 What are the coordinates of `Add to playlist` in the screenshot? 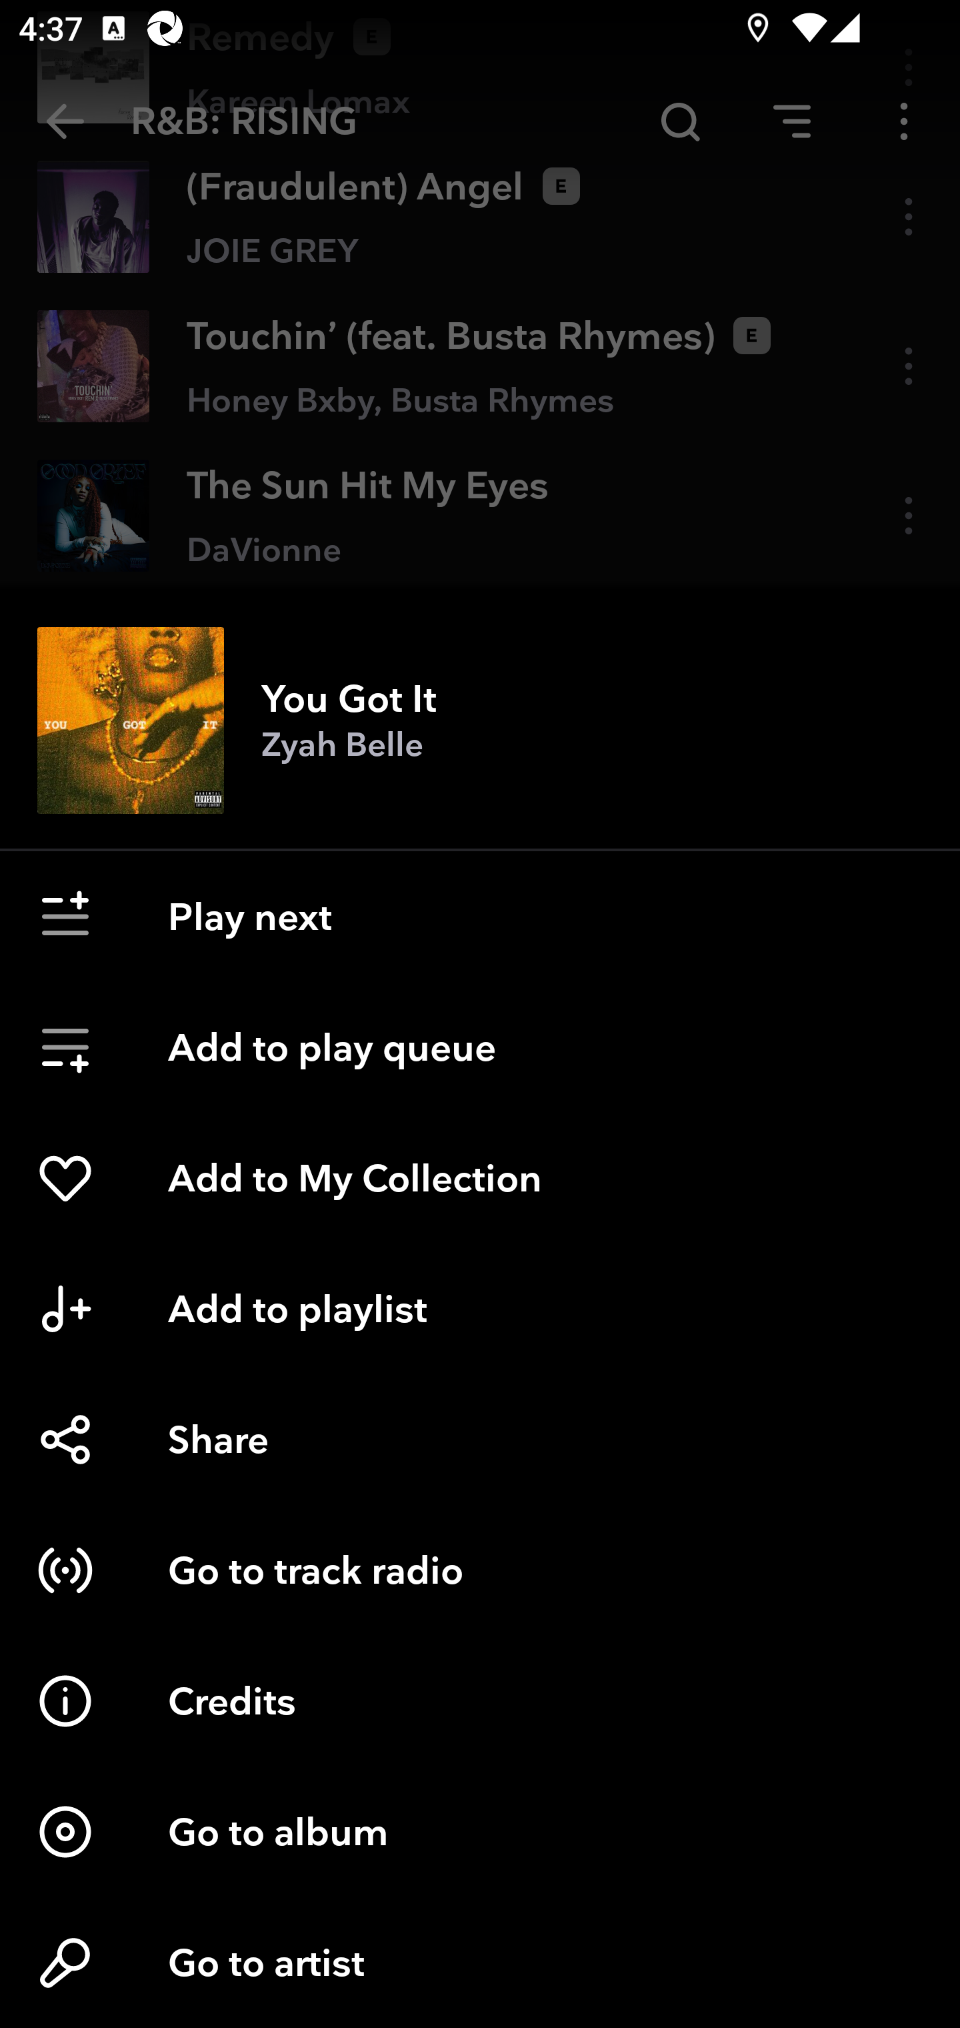 It's located at (480, 1309).